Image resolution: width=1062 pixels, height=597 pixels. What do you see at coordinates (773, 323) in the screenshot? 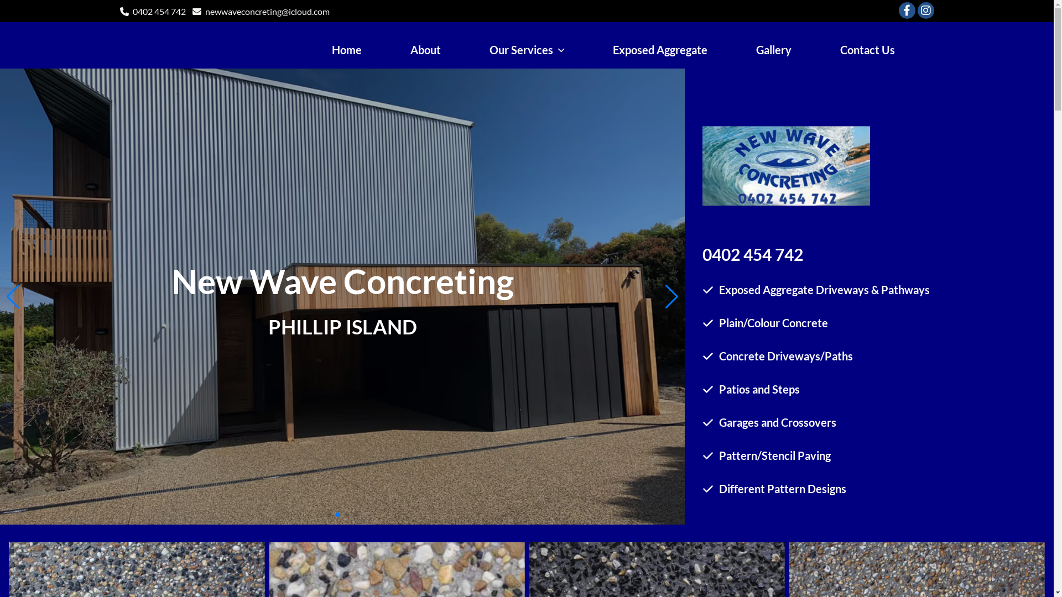
I see `Plain/Colour Concrete` at bounding box center [773, 323].